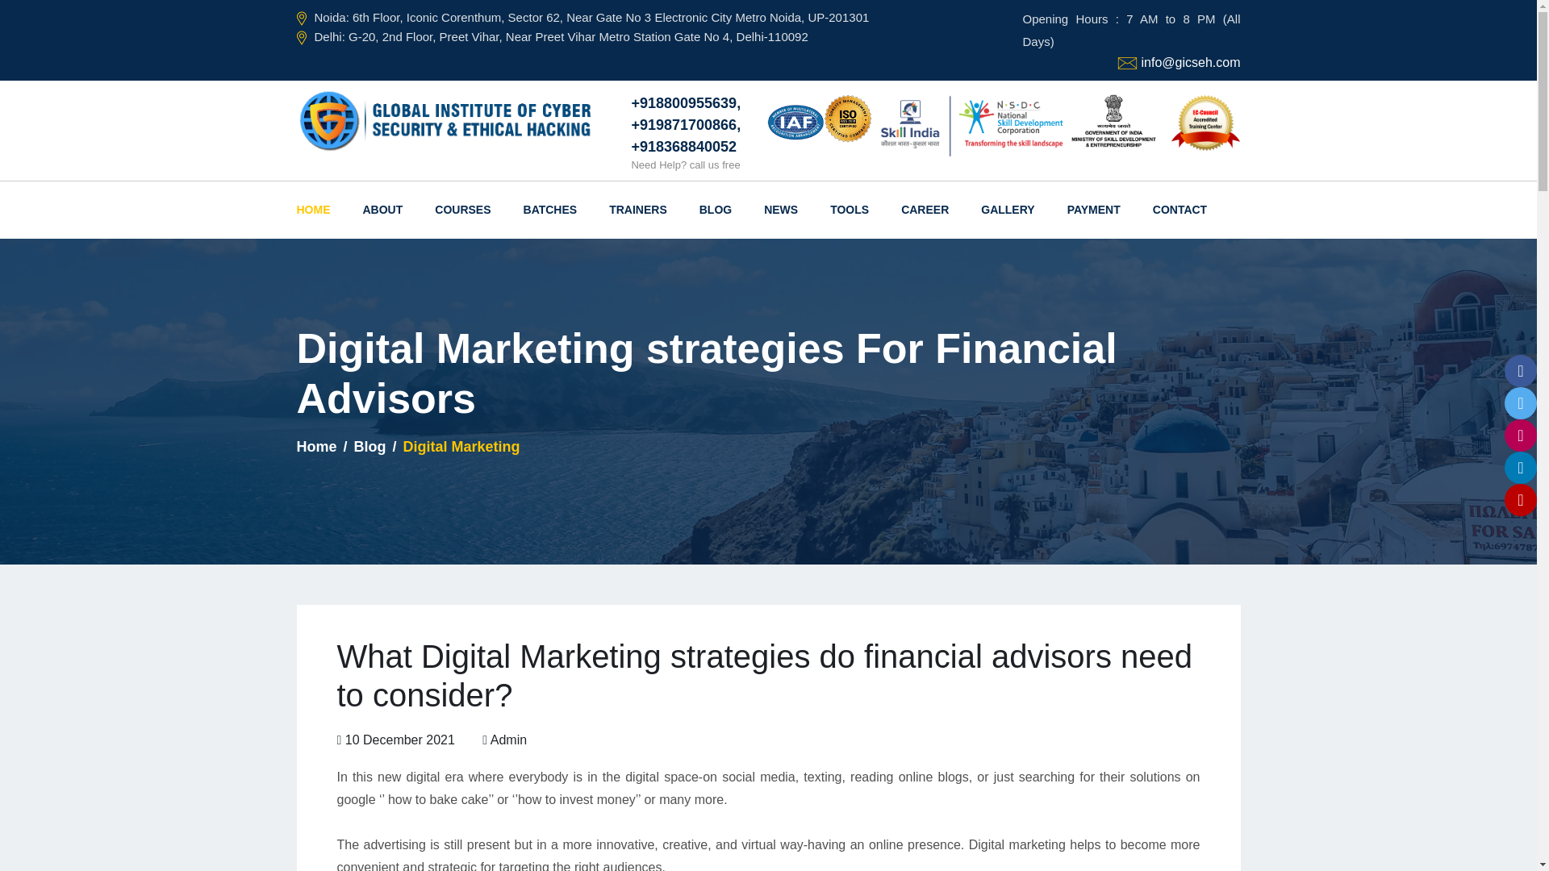 This screenshot has height=871, width=1549. I want to click on Upcoming Batches, so click(550, 210).